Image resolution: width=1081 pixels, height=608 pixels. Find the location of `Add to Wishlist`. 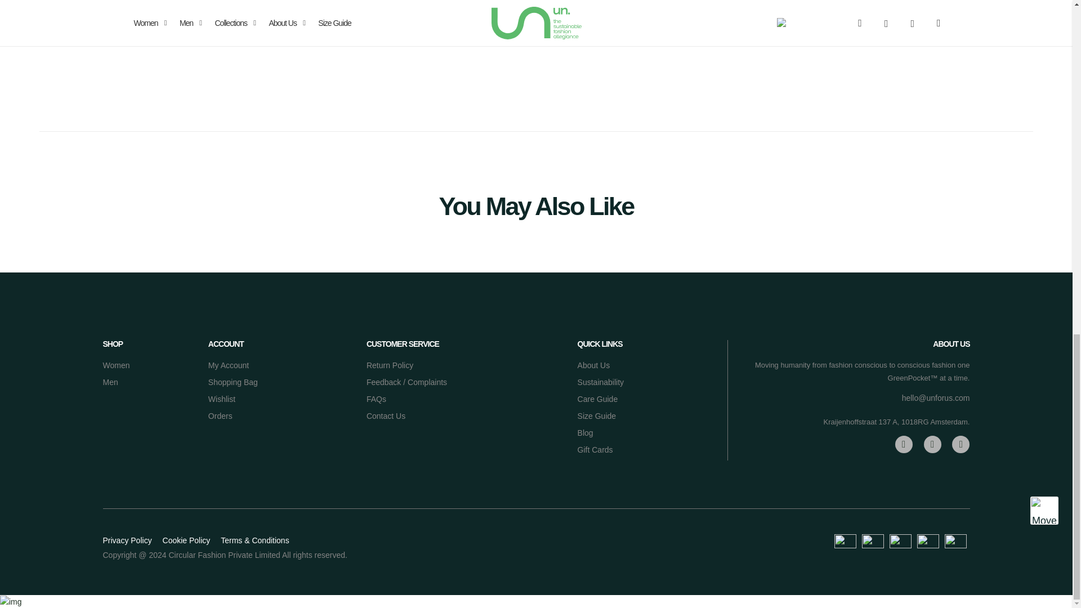

Add to Wishlist is located at coordinates (673, 15).